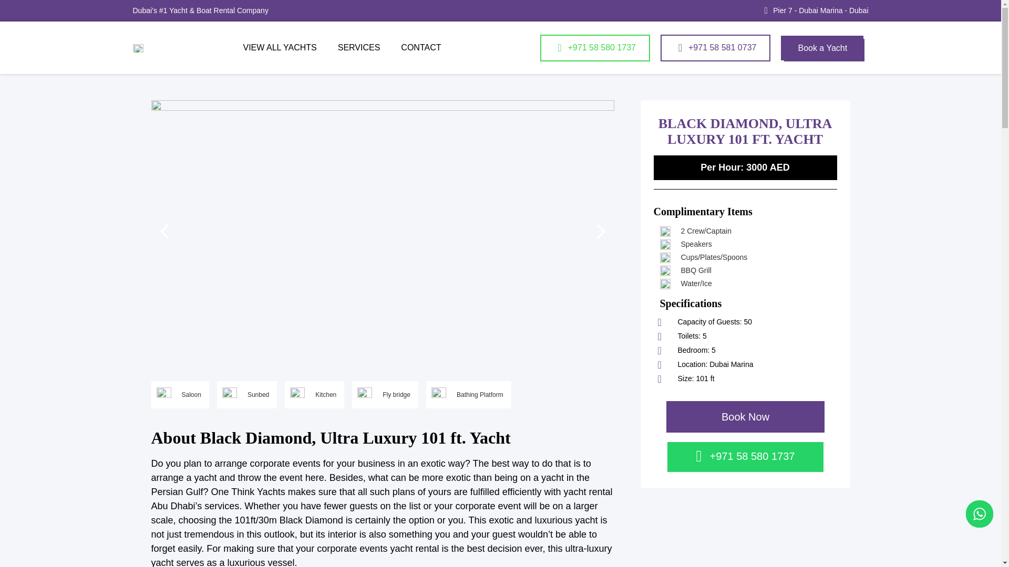 This screenshot has height=567, width=1009. What do you see at coordinates (420, 48) in the screenshot?
I see `CONTACT` at bounding box center [420, 48].